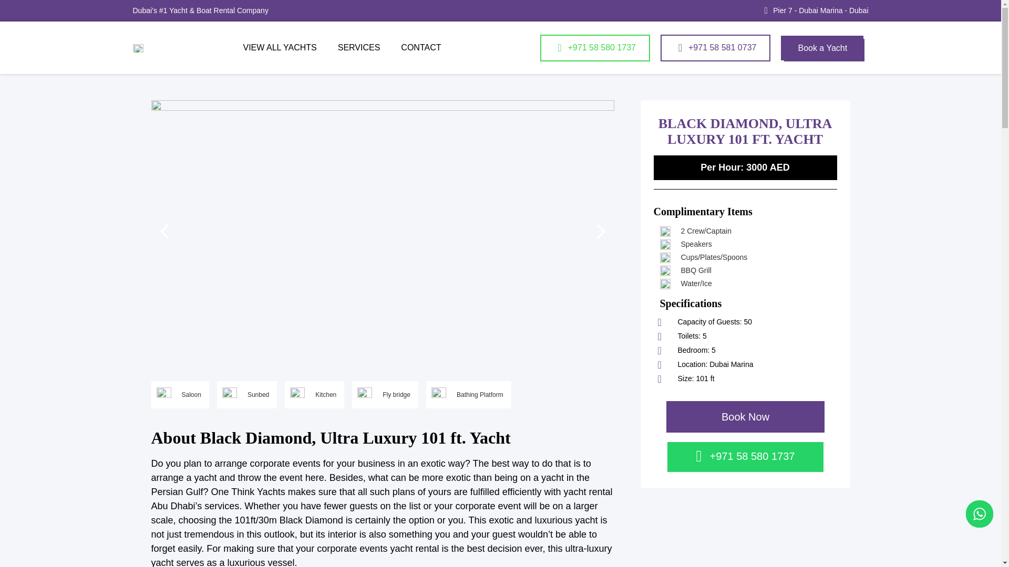 This screenshot has height=567, width=1009. What do you see at coordinates (420, 48) in the screenshot?
I see `CONTACT` at bounding box center [420, 48].